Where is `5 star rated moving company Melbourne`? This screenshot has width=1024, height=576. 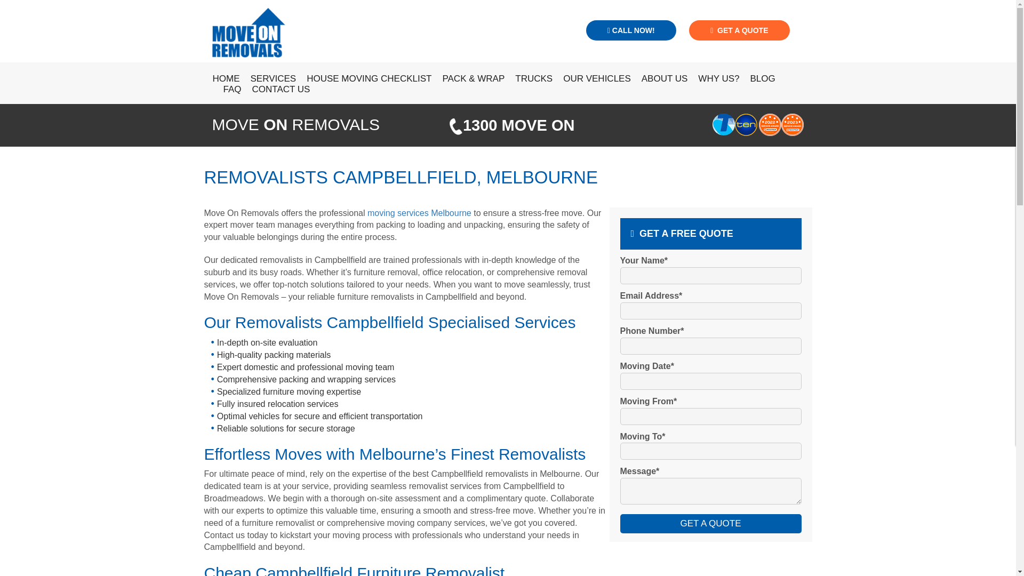
5 star rated moving company Melbourne is located at coordinates (793, 124).